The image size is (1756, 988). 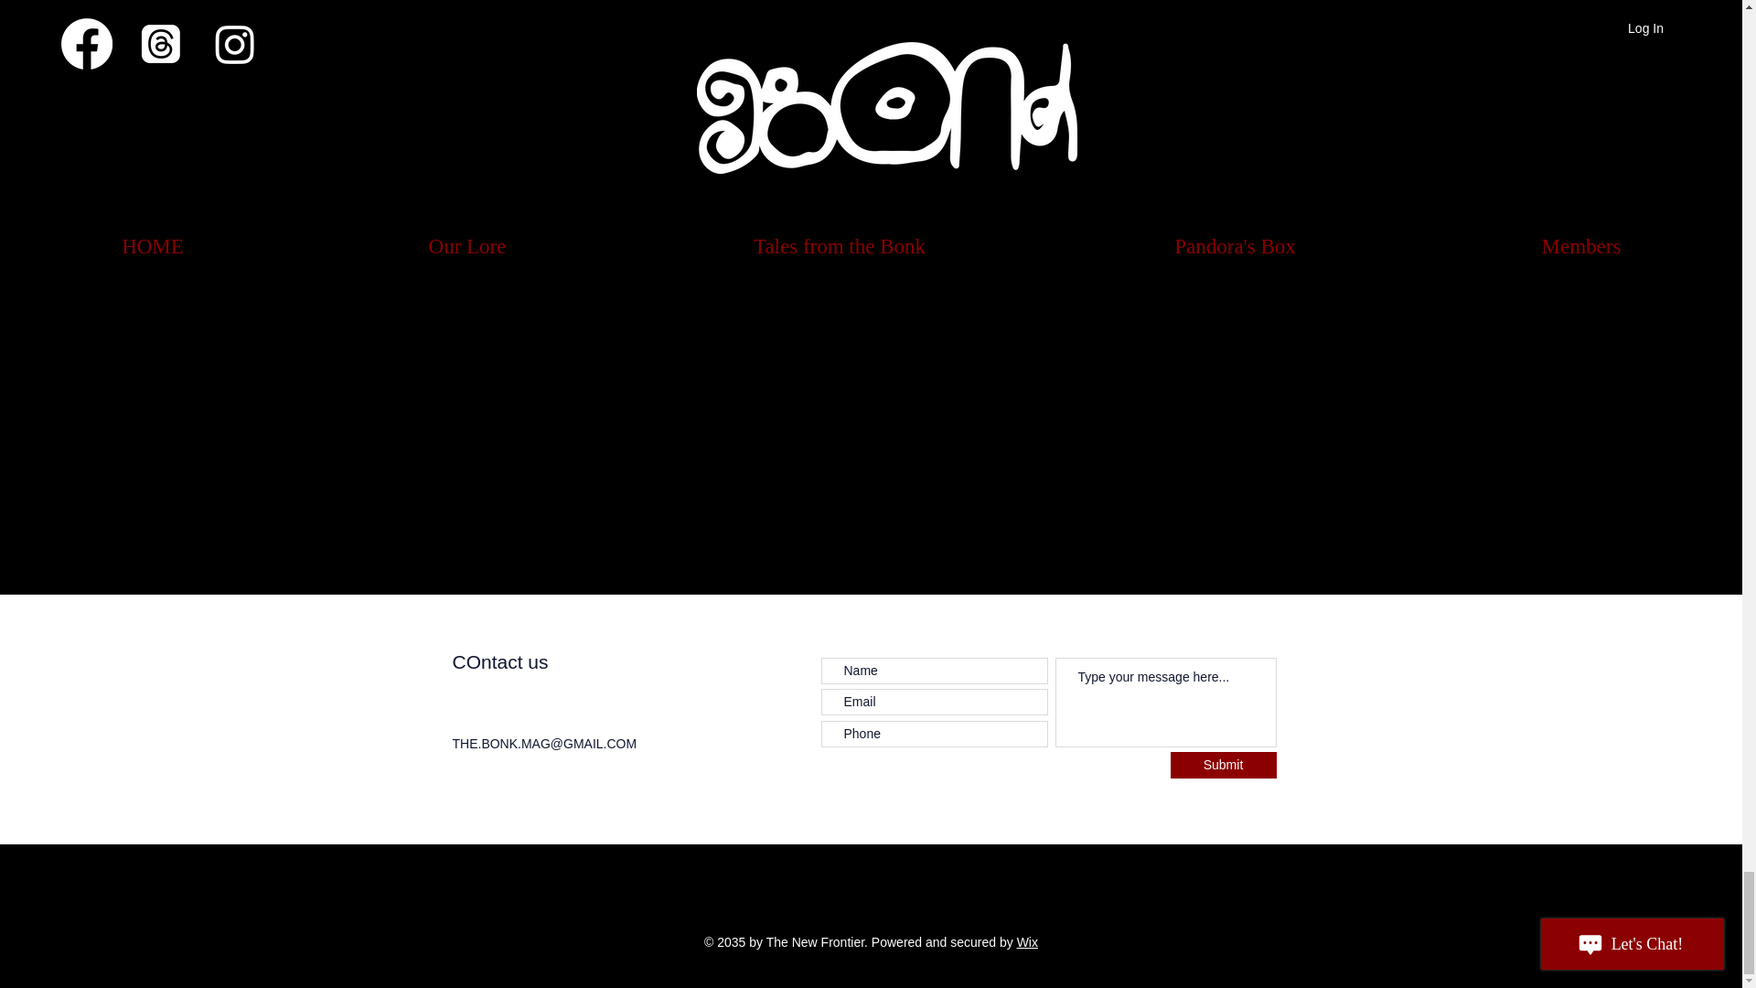 I want to click on Wix, so click(x=1026, y=941).